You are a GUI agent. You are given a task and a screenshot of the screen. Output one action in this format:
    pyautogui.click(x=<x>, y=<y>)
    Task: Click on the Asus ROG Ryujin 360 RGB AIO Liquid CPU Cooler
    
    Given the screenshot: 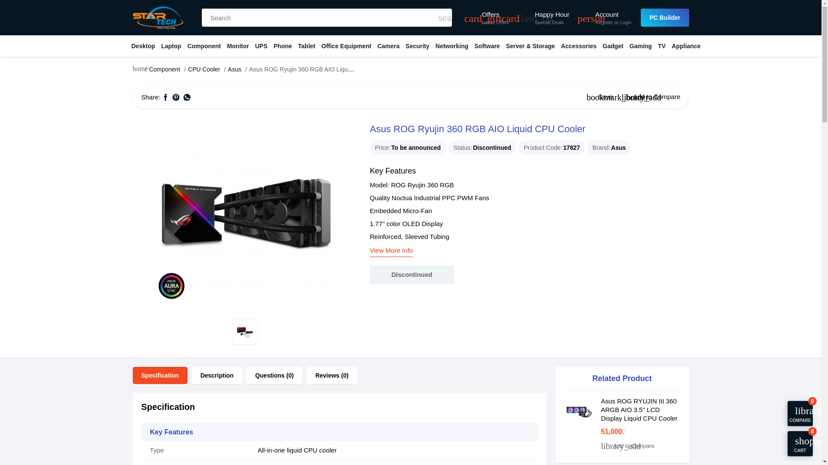 What is the action you would take?
    pyautogui.click(x=245, y=213)
    